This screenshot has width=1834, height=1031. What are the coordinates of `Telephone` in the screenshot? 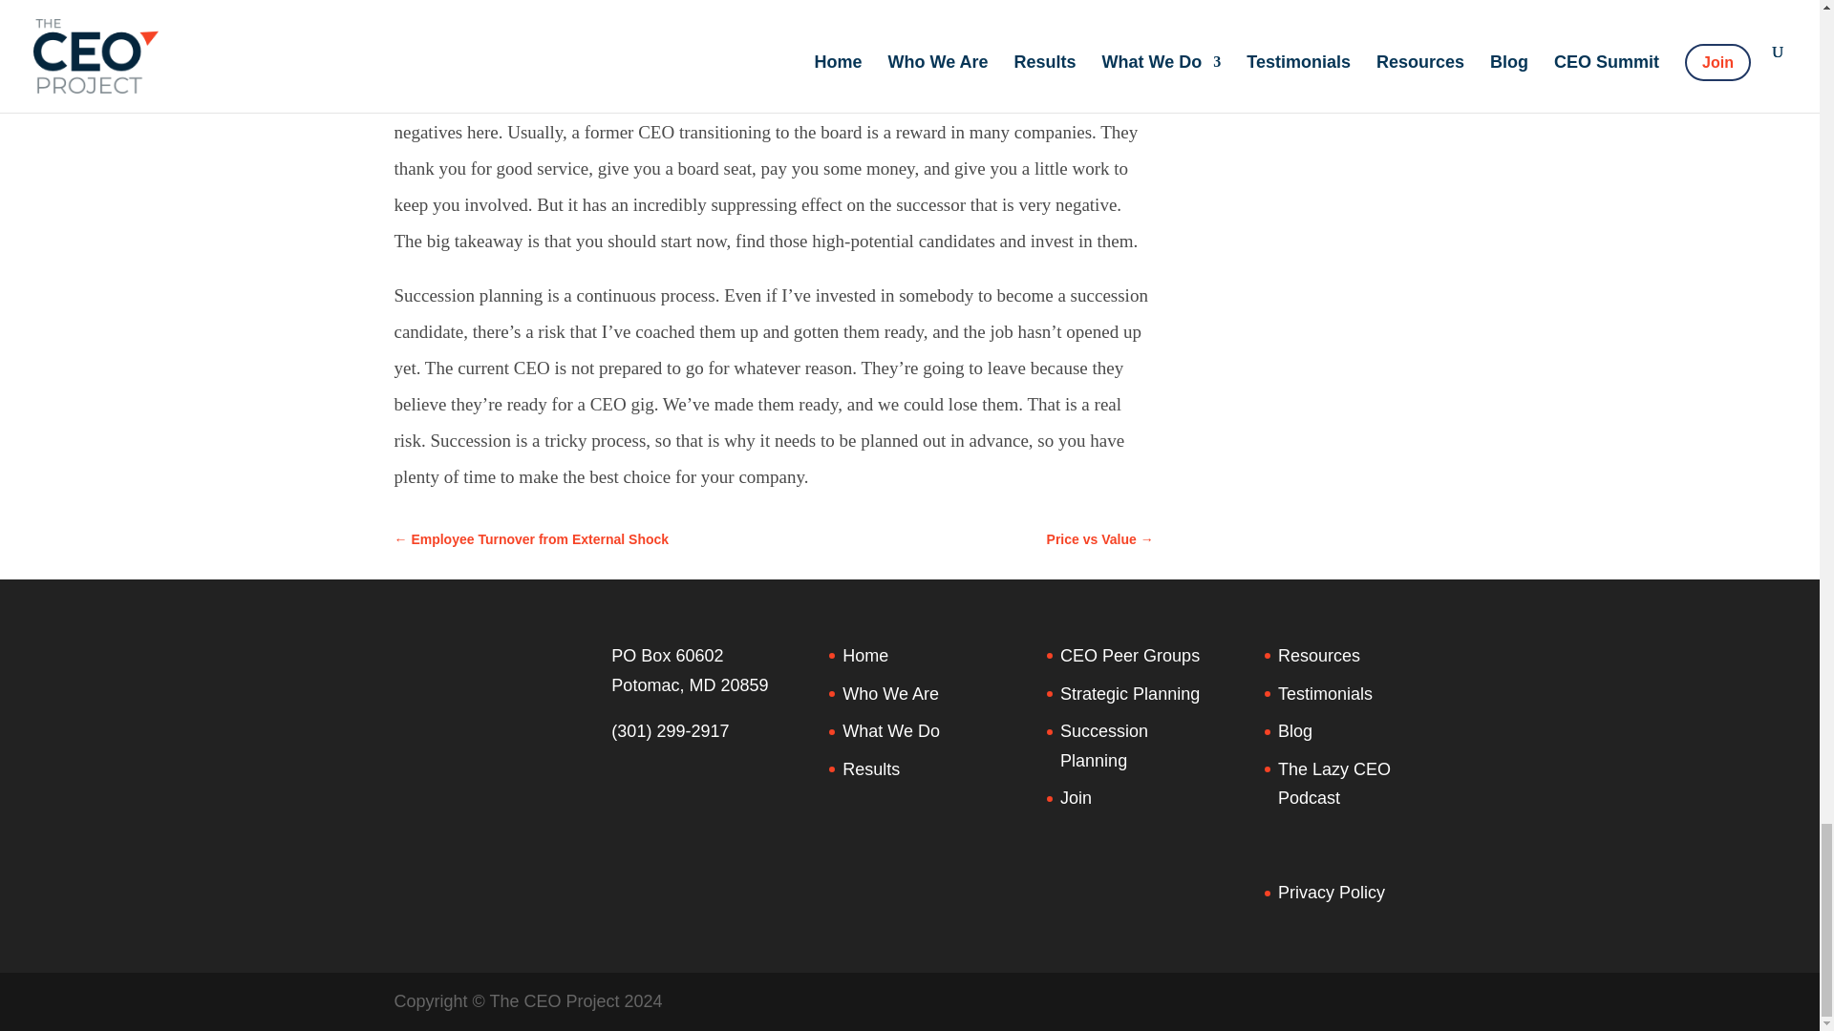 It's located at (669, 731).